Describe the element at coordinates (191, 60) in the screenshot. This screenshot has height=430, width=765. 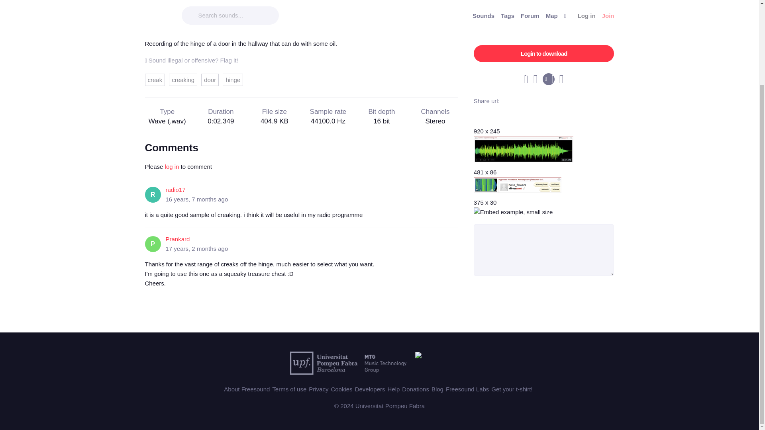
I see `Flag this sound as illegal, offensive or other...` at that location.